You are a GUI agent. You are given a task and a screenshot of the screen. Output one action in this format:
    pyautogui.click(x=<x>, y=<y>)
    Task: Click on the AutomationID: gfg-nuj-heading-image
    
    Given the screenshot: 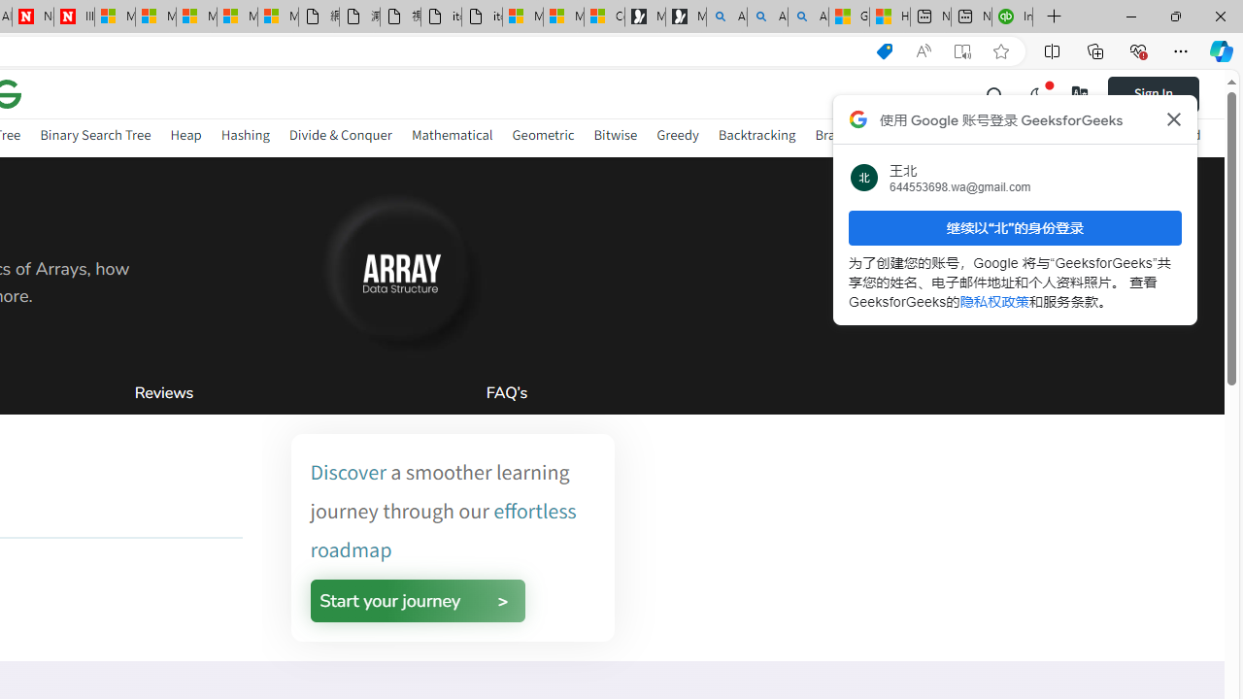 What is the action you would take?
    pyautogui.click(x=396, y=269)
    